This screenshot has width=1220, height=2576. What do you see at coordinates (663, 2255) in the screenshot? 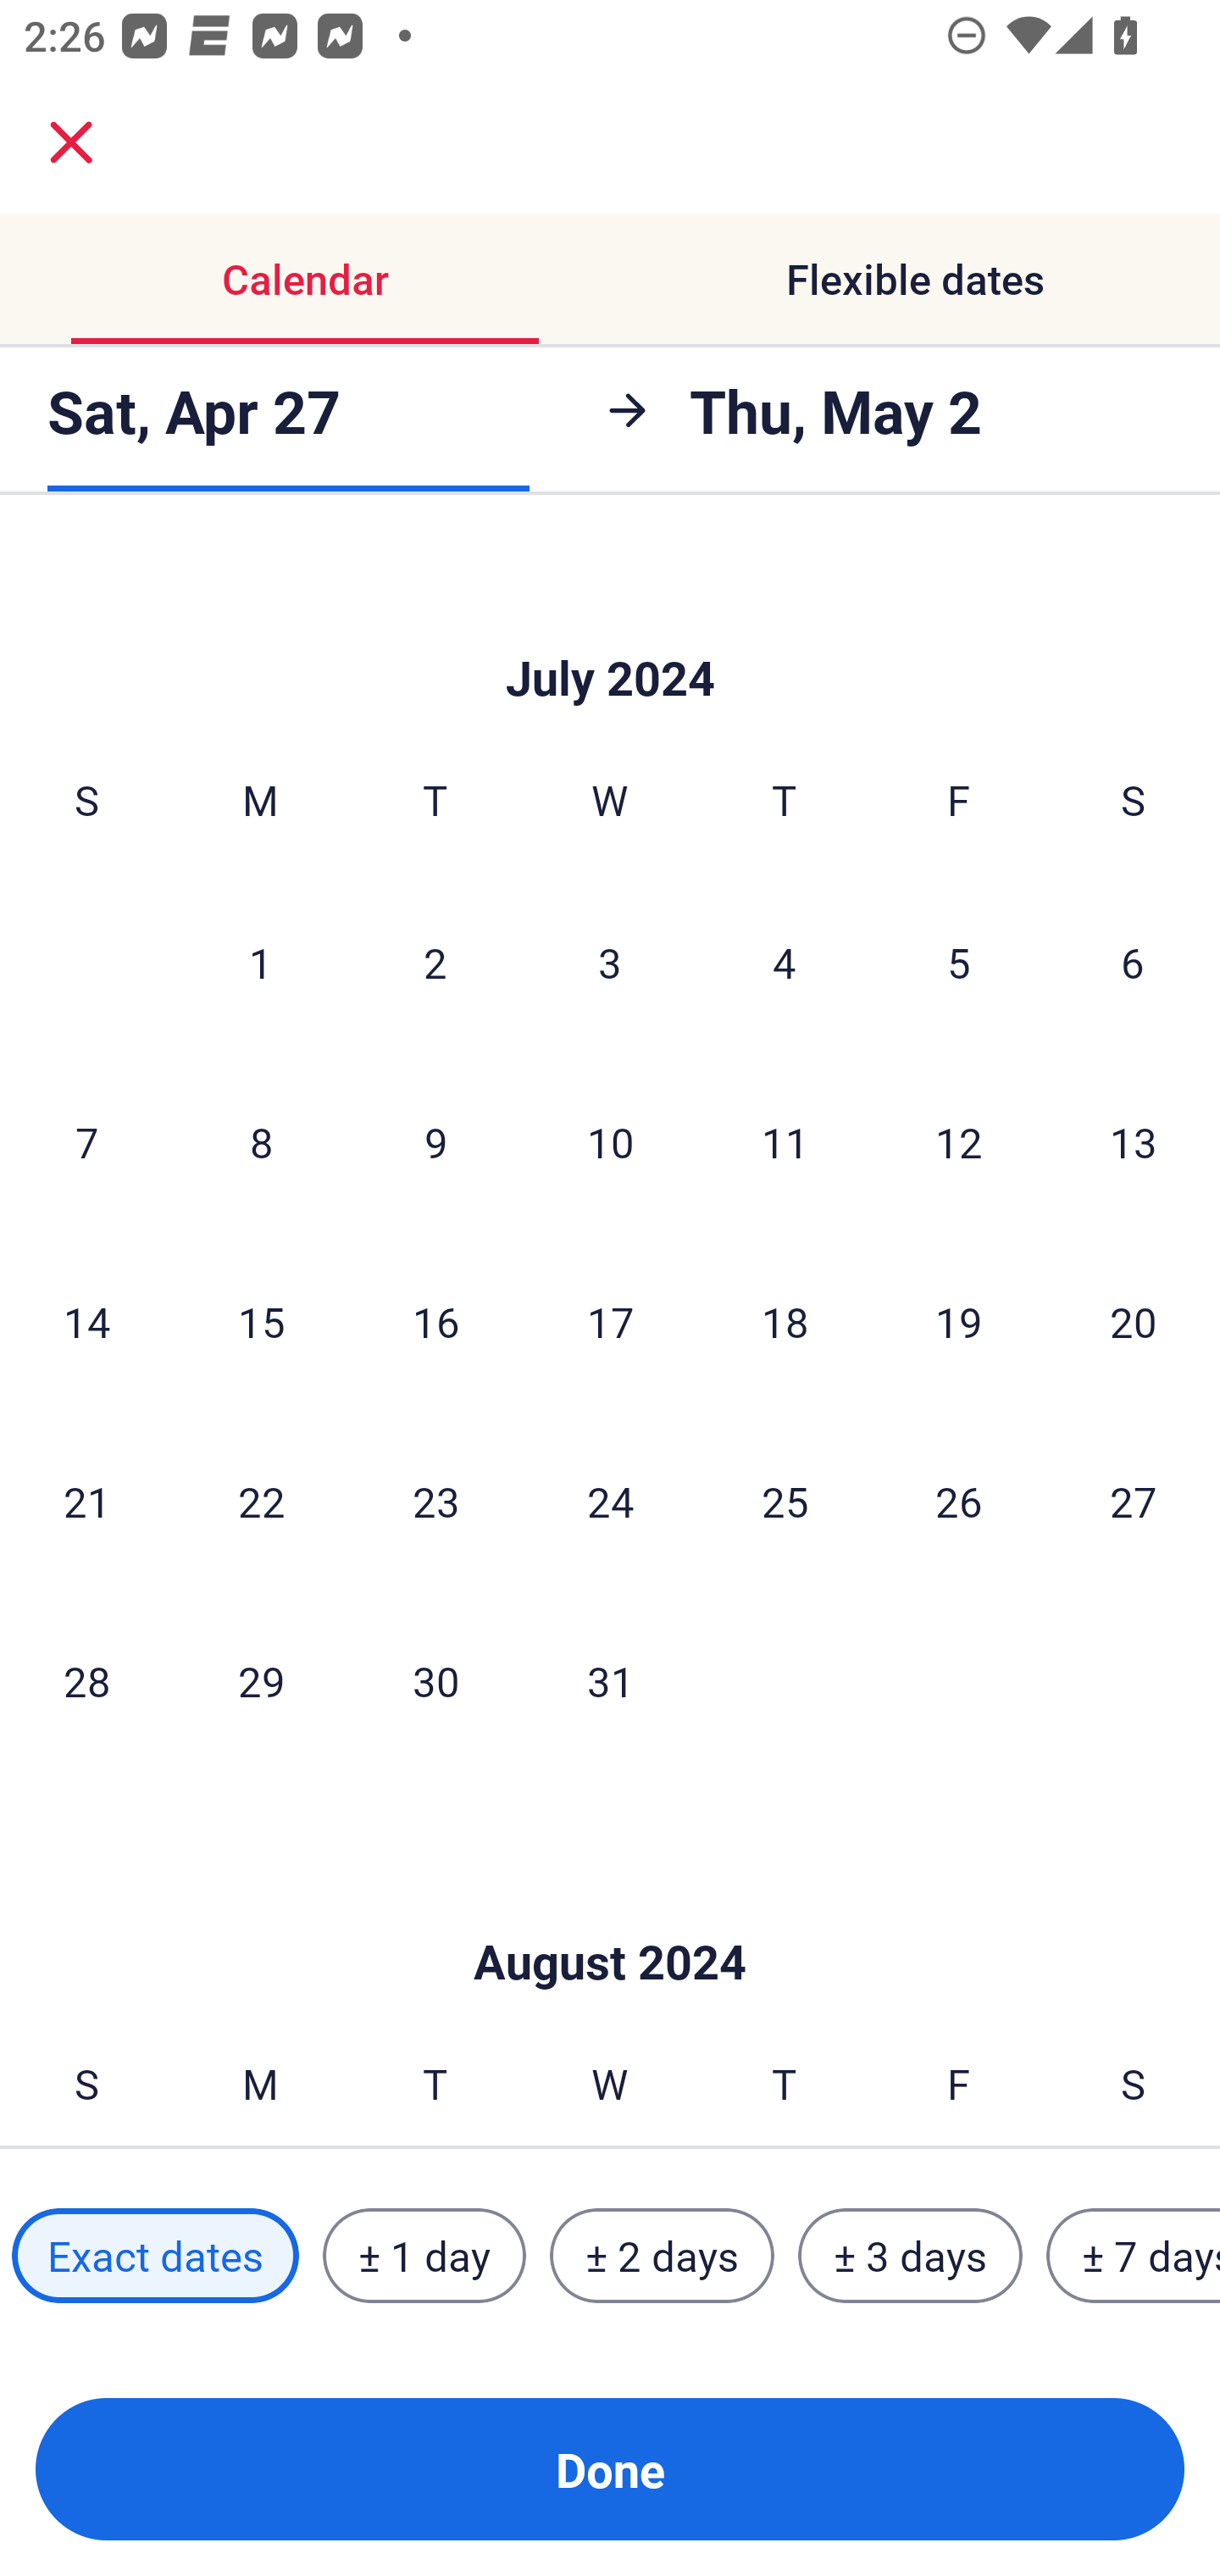
I see `± 2 days` at bounding box center [663, 2255].